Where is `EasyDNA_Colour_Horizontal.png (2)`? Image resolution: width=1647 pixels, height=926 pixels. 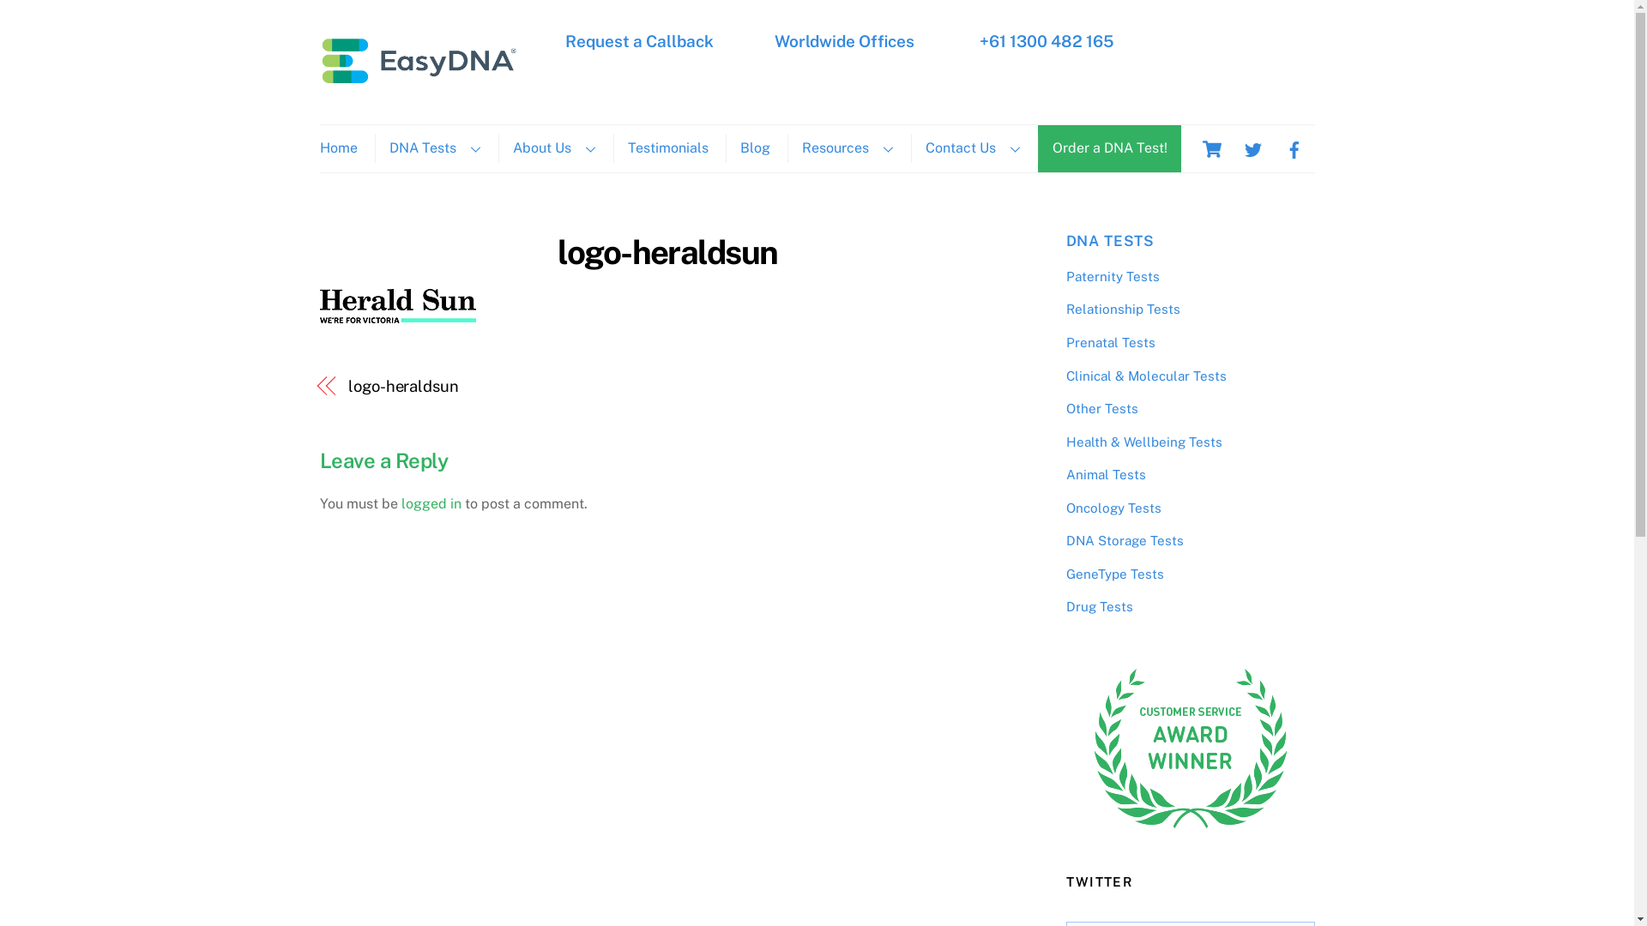
EasyDNA_Colour_Horizontal.png (2) is located at coordinates (419, 60).